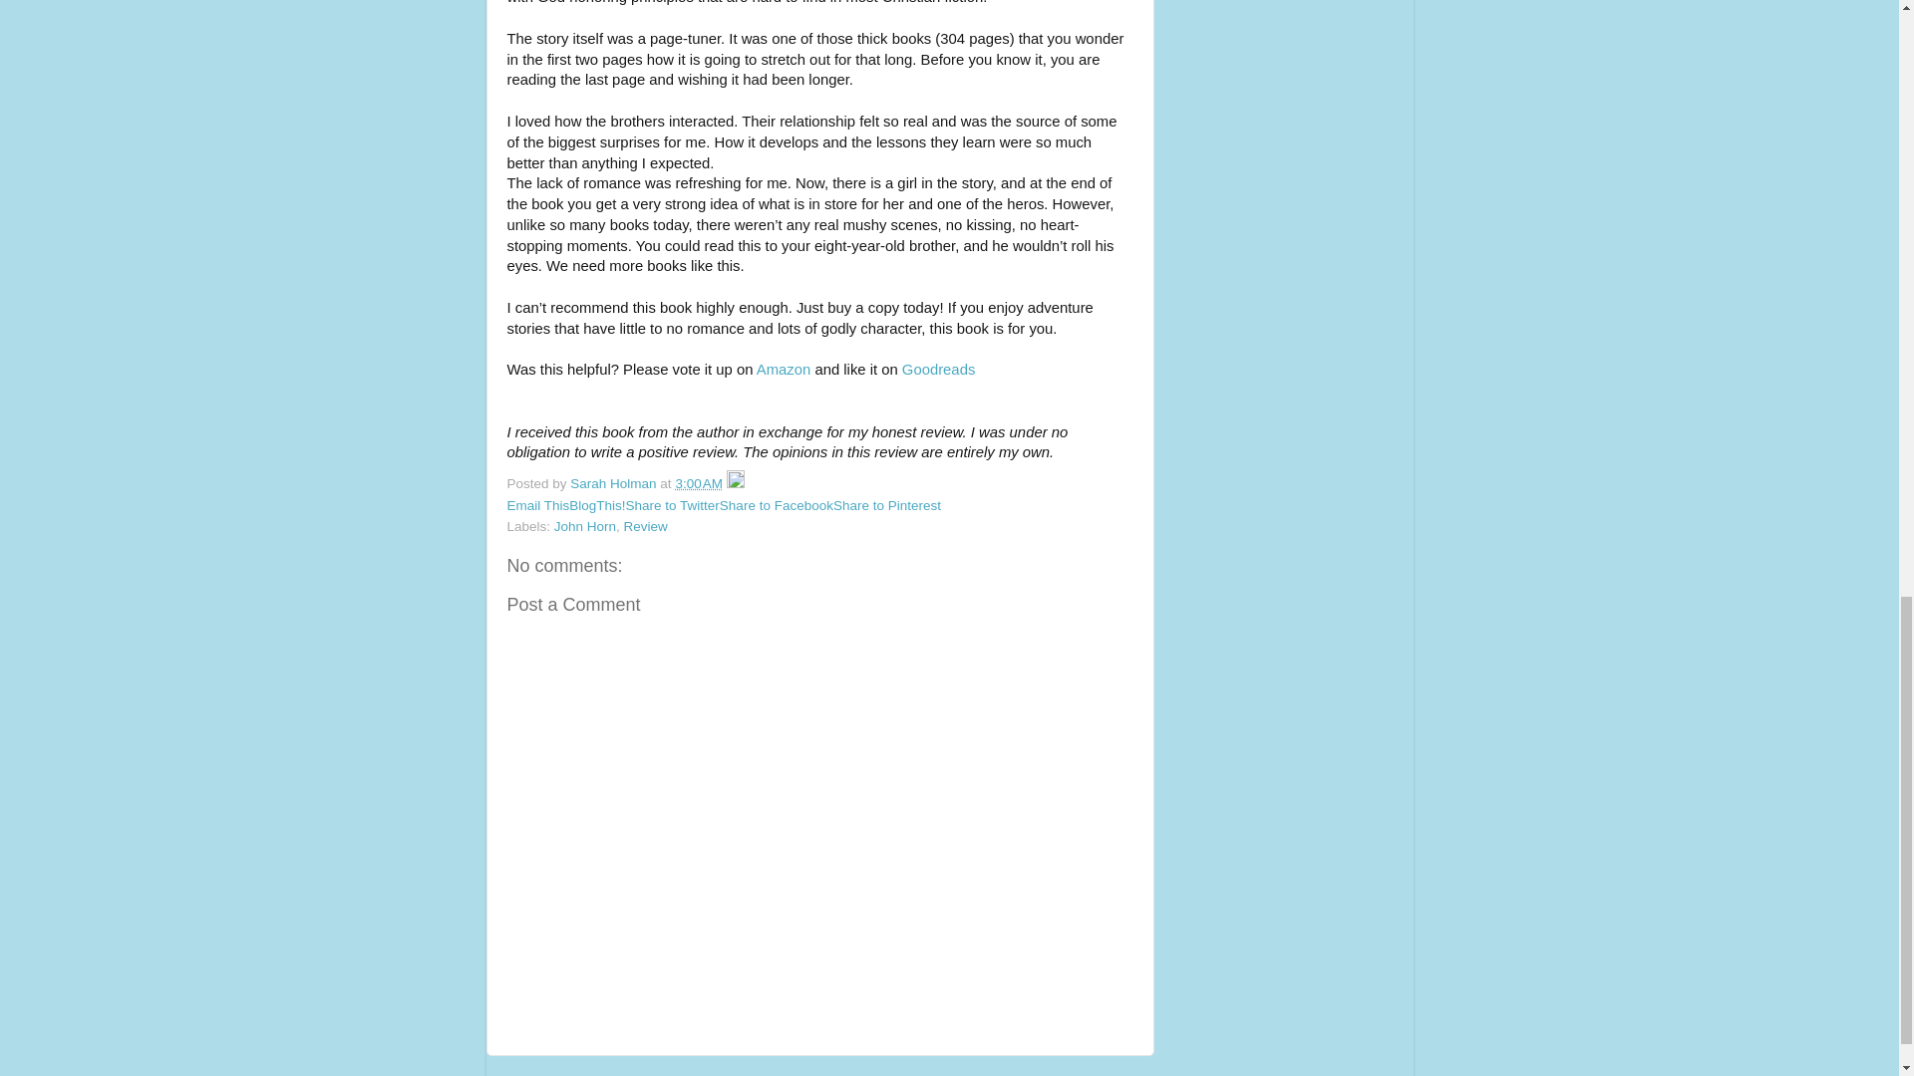 This screenshot has width=1914, height=1076. What do you see at coordinates (776, 506) in the screenshot?
I see `Share to Facebook` at bounding box center [776, 506].